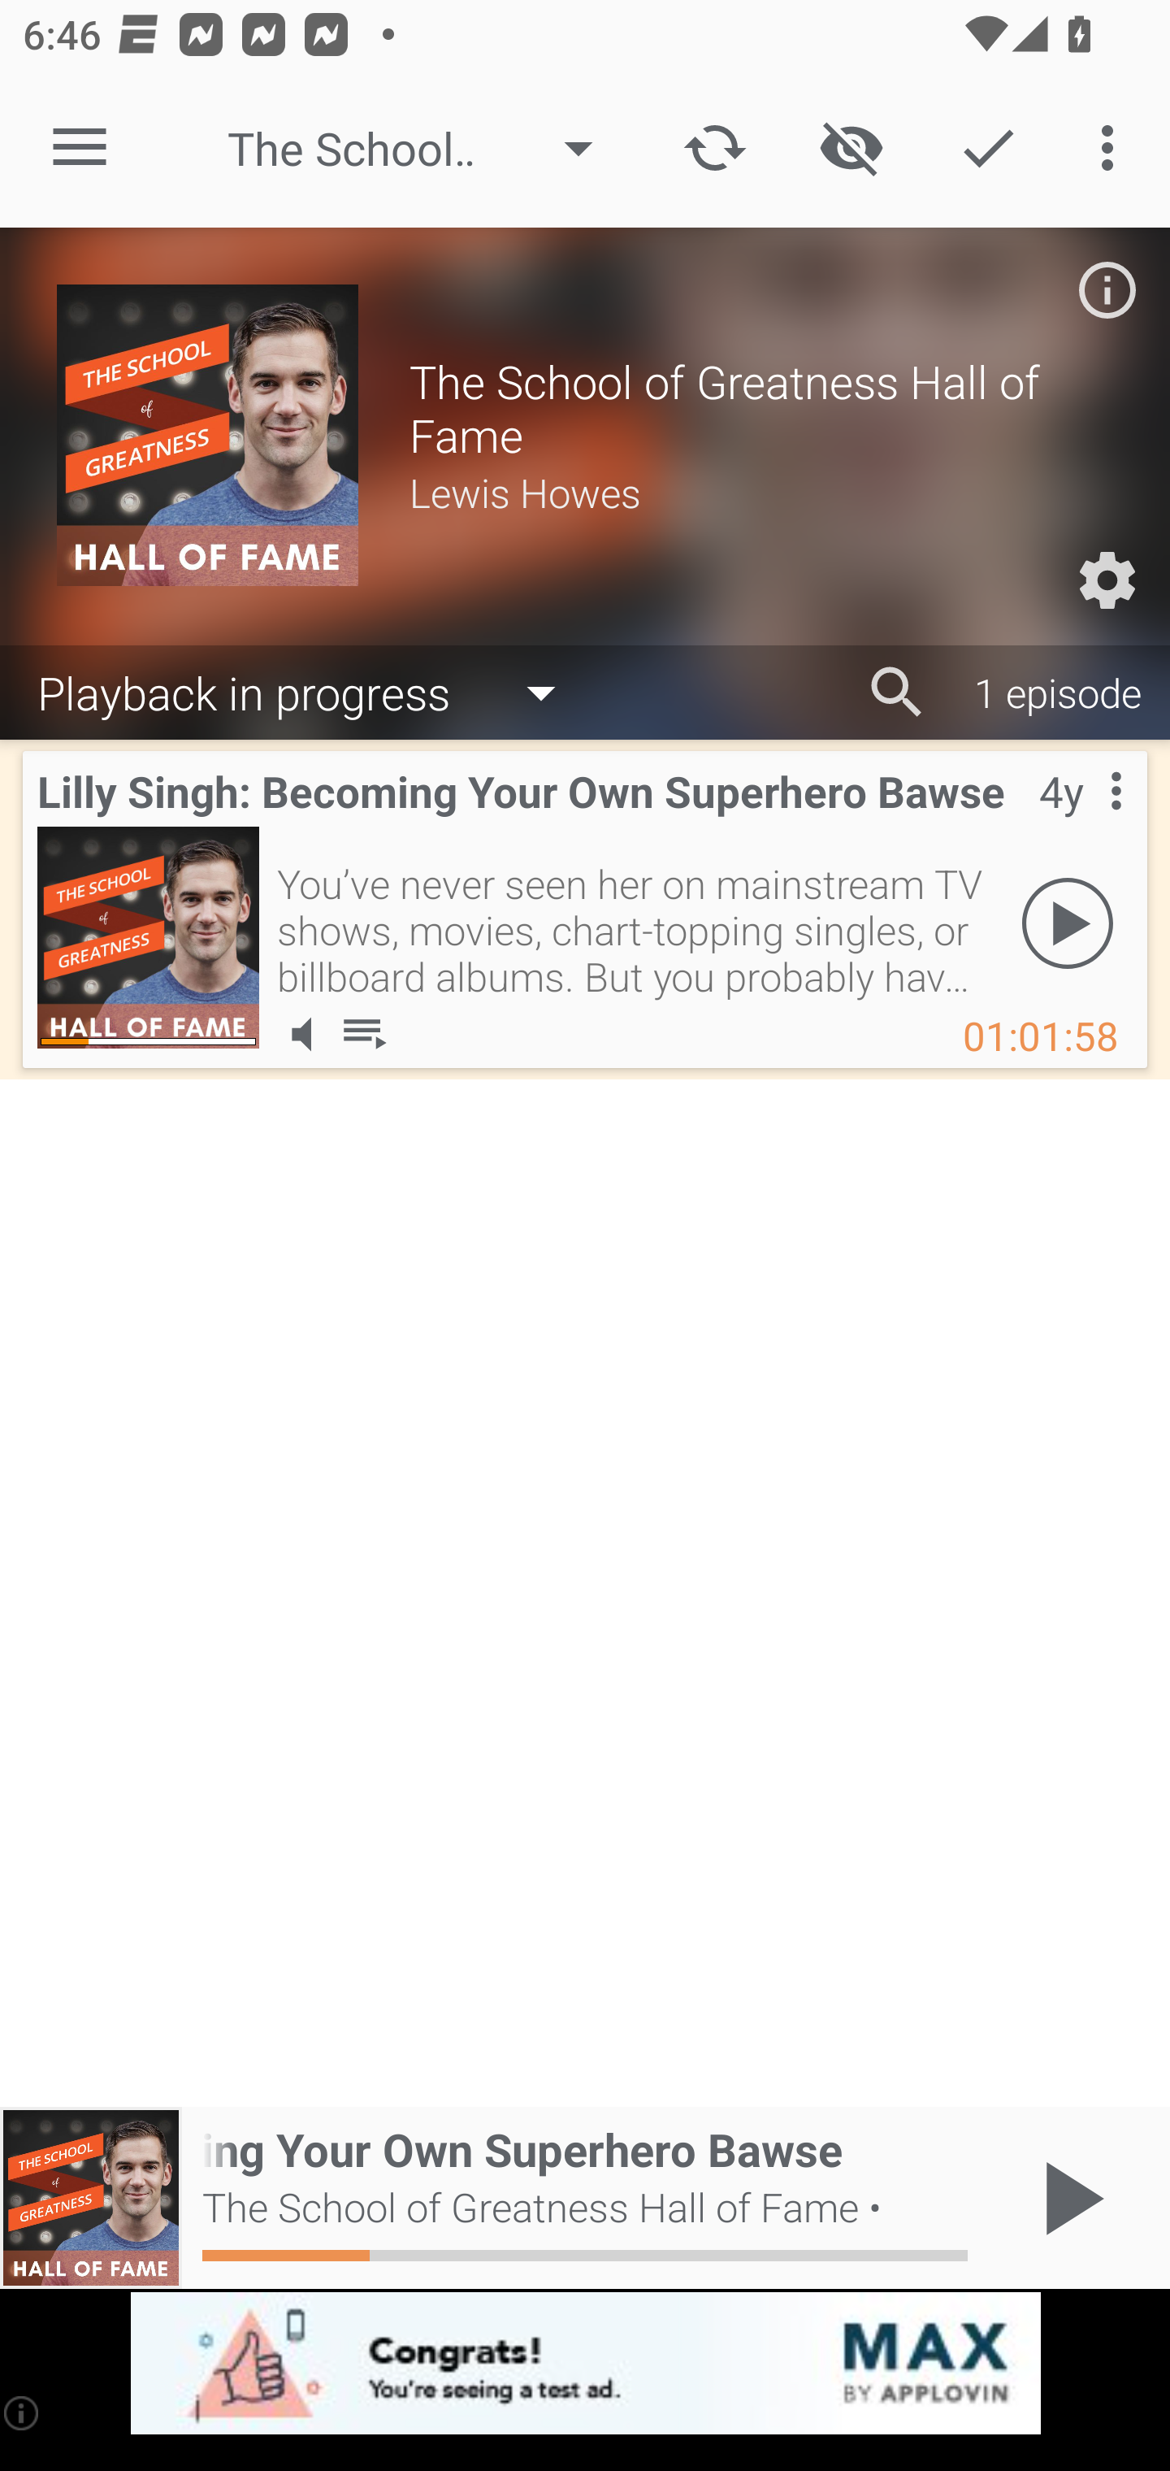 Image resolution: width=1170 pixels, height=2471 pixels. What do you see at coordinates (312, 691) in the screenshot?
I see `Playback in progress` at bounding box center [312, 691].